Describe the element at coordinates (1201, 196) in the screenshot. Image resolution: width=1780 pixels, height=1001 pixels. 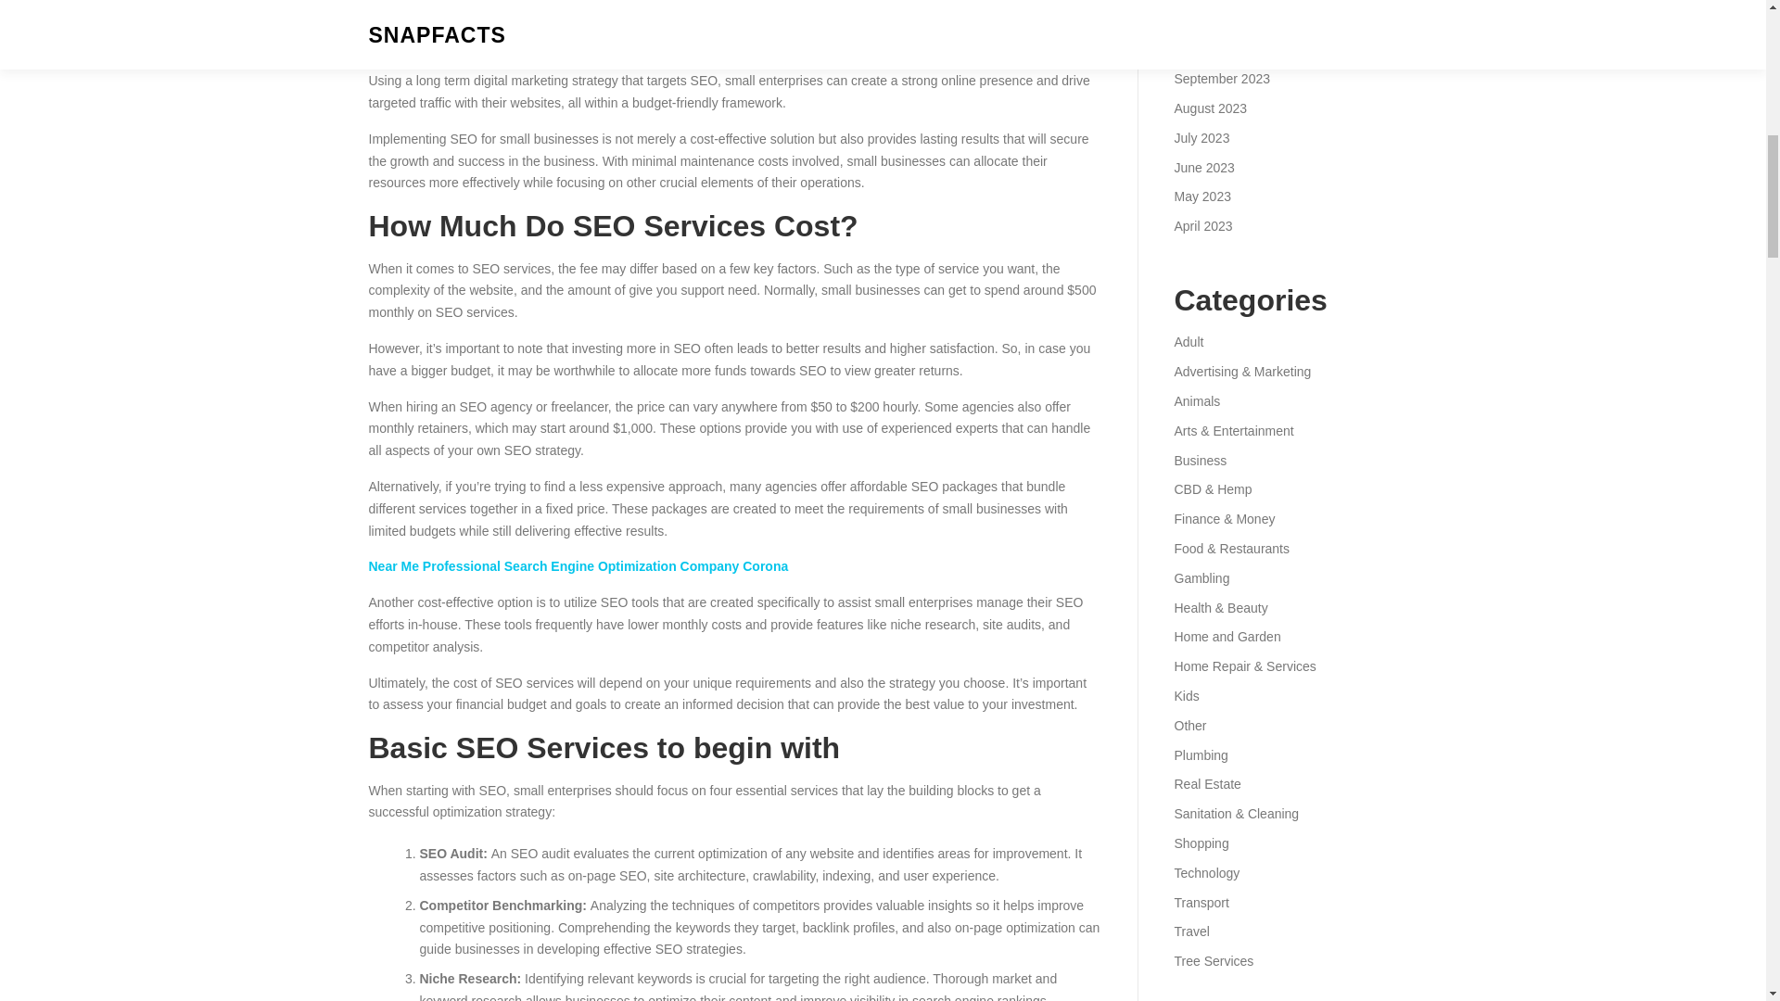
I see `May 2023` at that location.